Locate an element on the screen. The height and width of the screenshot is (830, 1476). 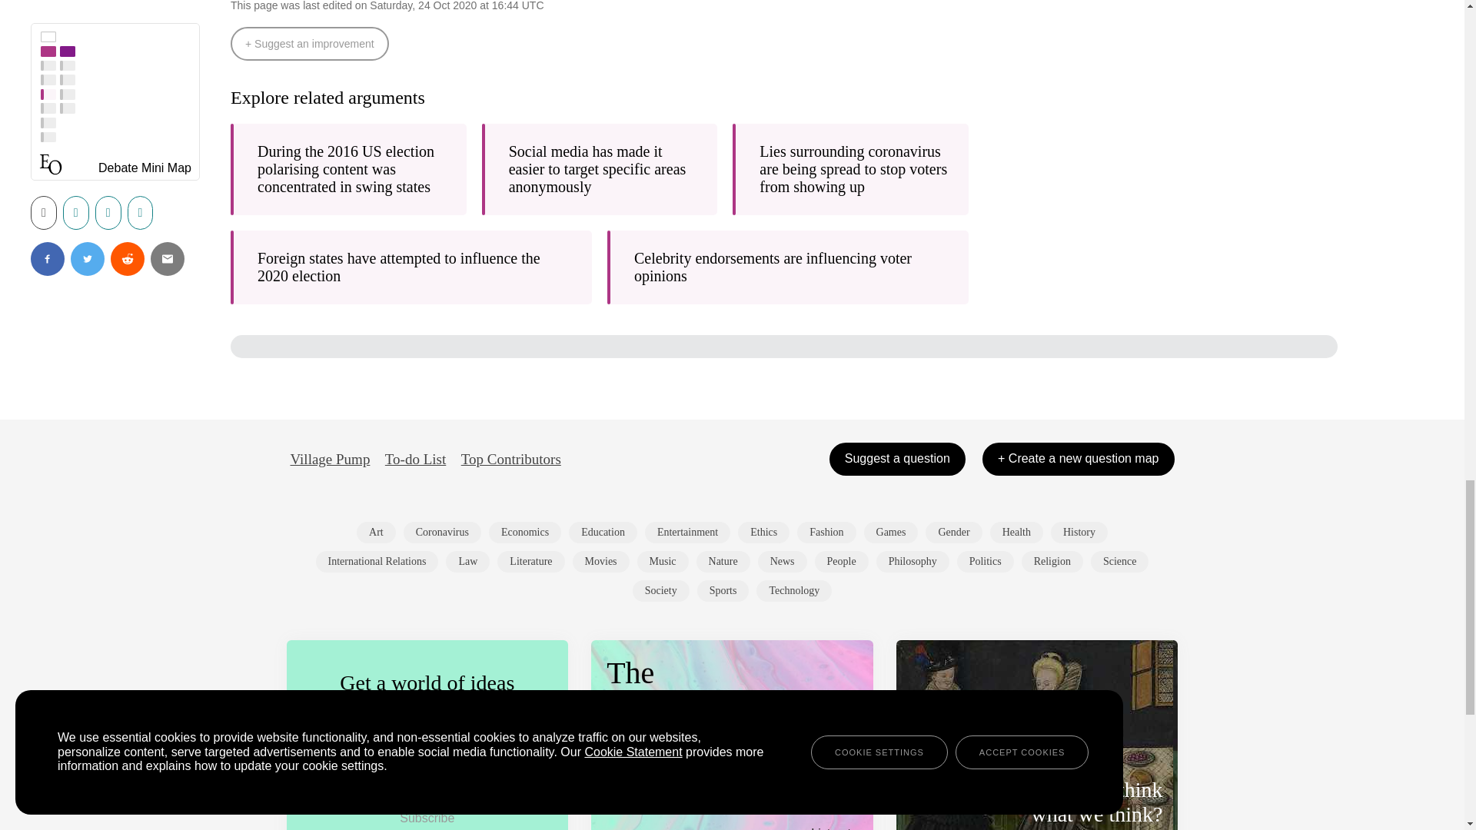
Category item is located at coordinates (764, 533).